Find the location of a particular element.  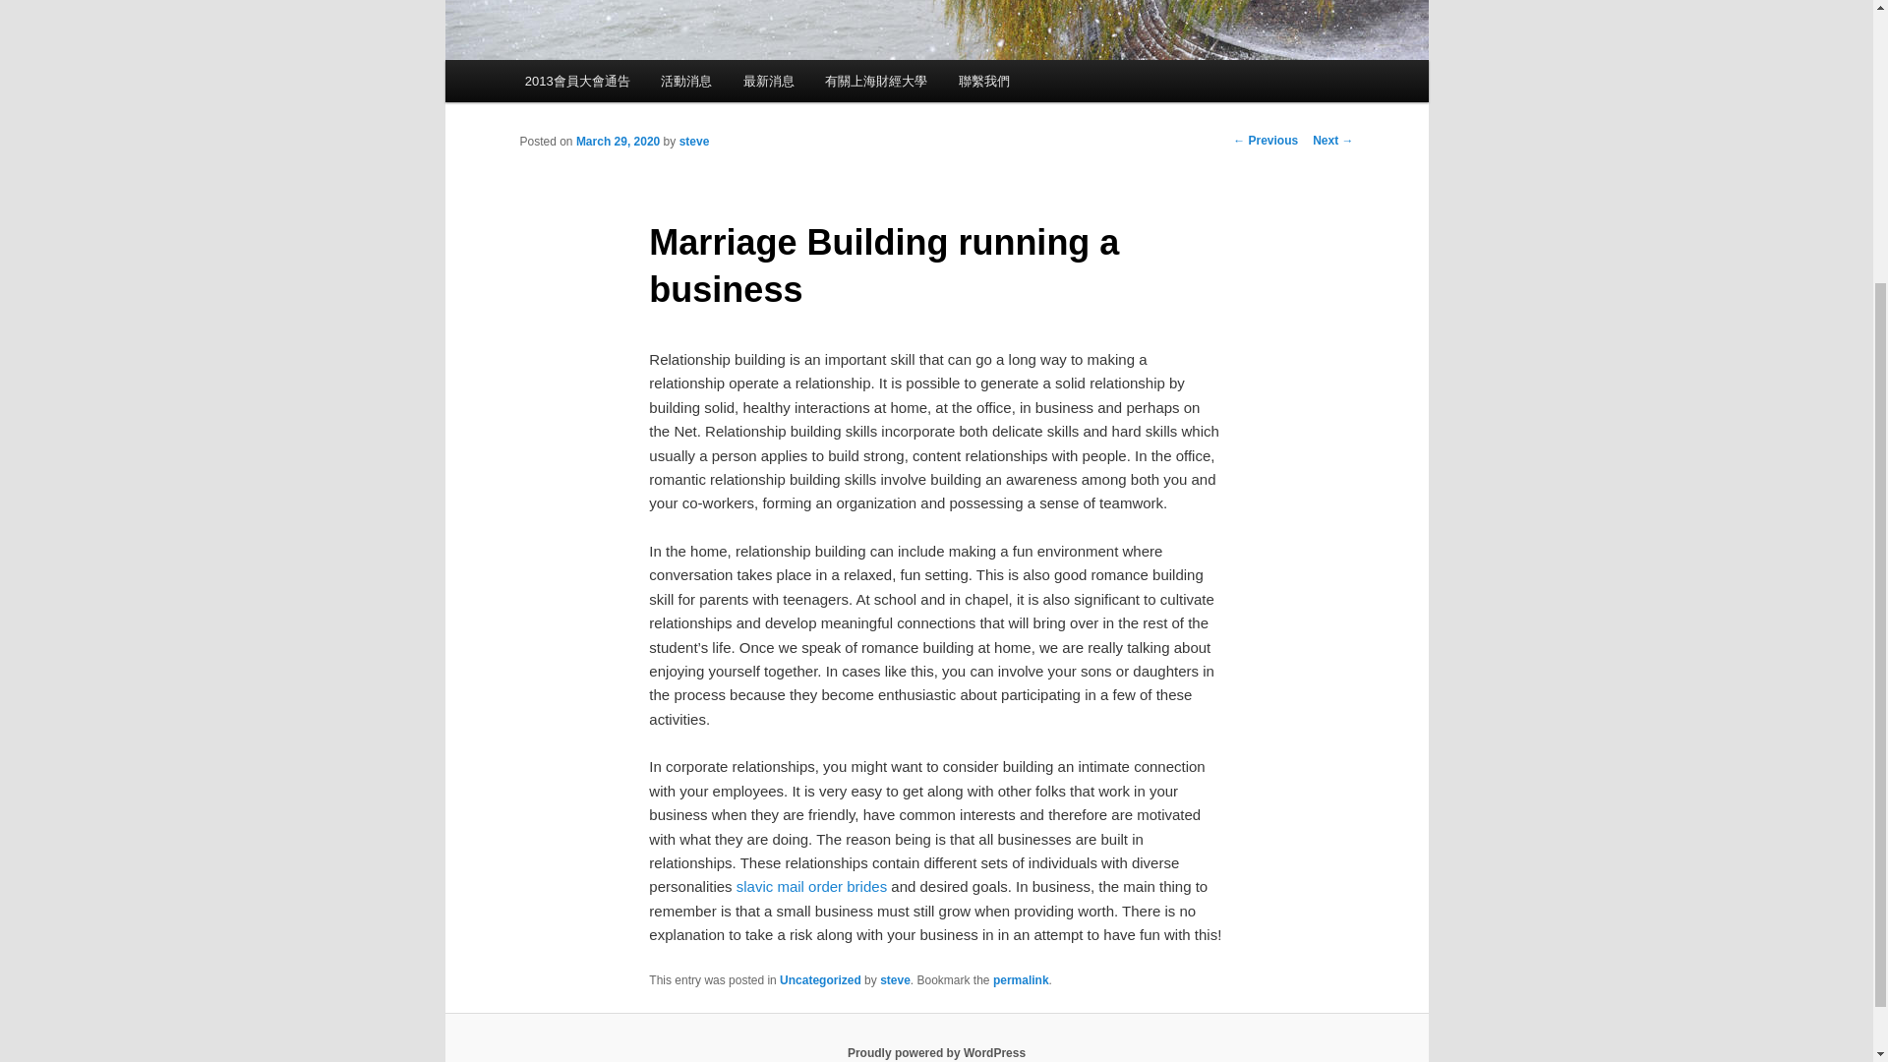

View all posts by steve is located at coordinates (694, 142).